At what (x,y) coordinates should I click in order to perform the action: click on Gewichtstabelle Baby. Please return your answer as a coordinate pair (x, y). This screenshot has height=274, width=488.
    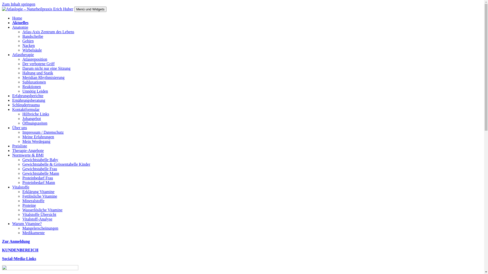
    Looking at the image, I should click on (40, 160).